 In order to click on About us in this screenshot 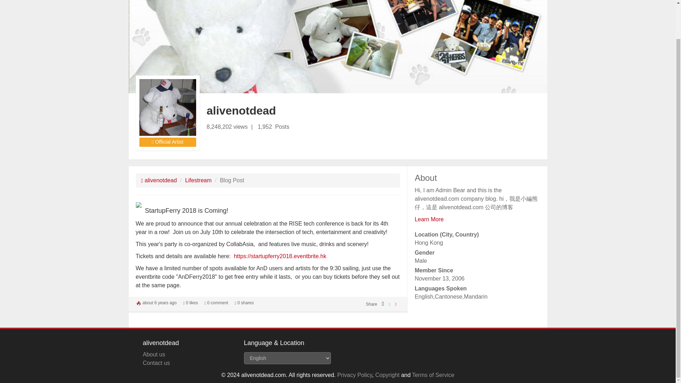, I will do `click(153, 354)`.